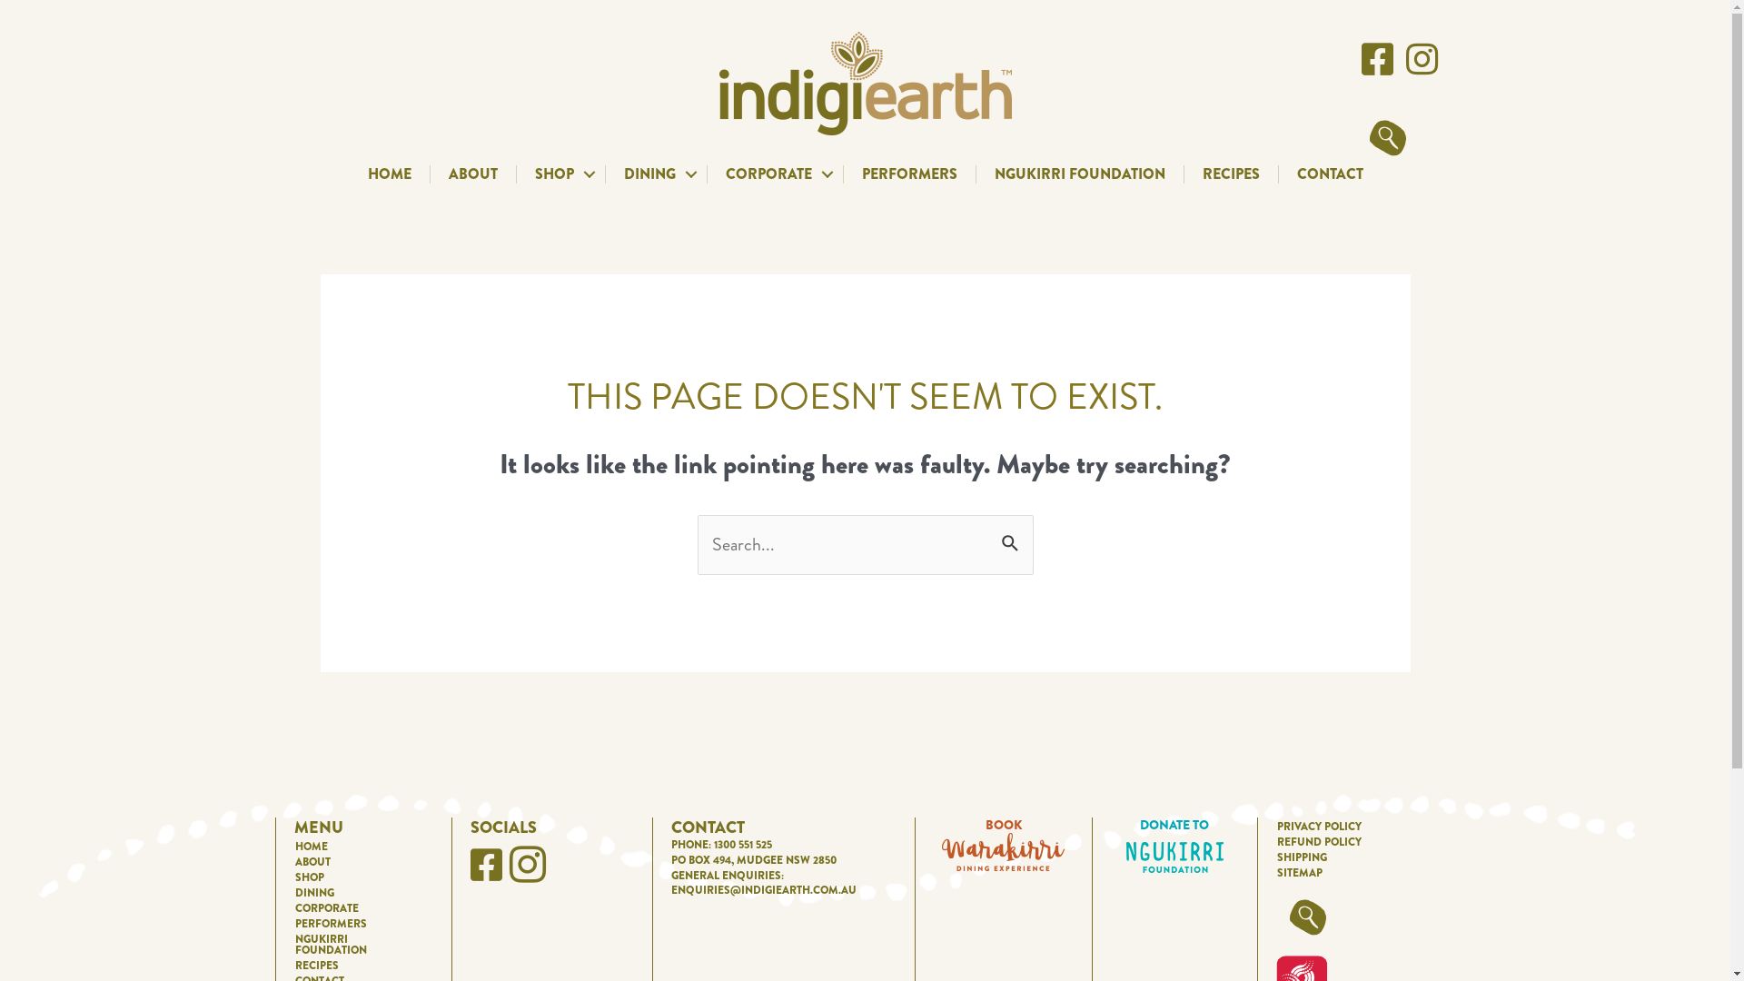  What do you see at coordinates (774, 174) in the screenshot?
I see `CORPORATE` at bounding box center [774, 174].